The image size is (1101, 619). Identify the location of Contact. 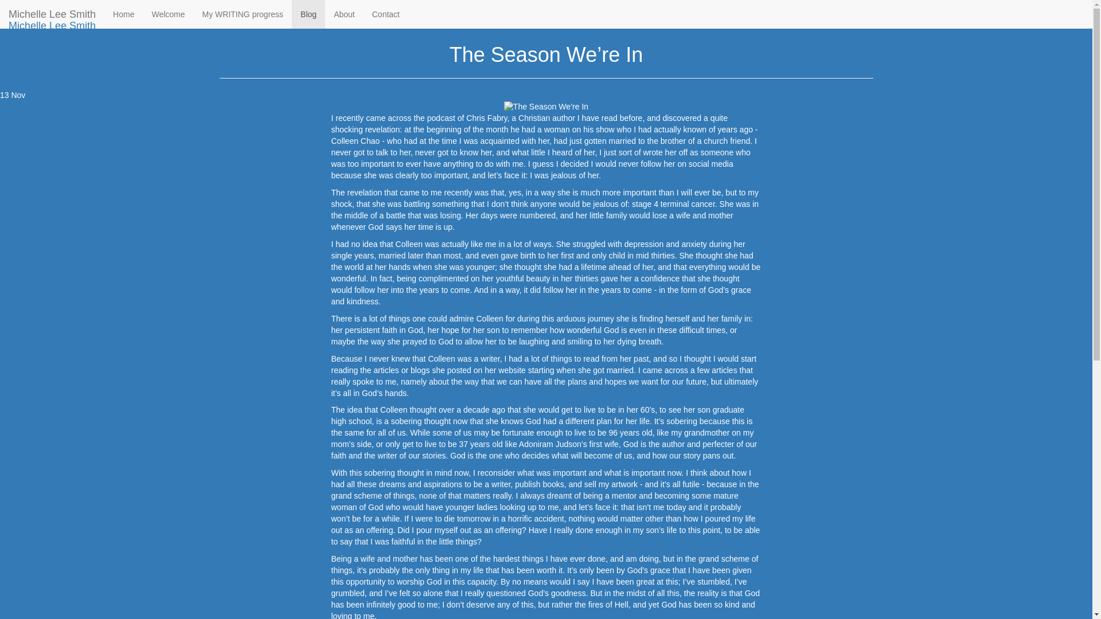
(385, 14).